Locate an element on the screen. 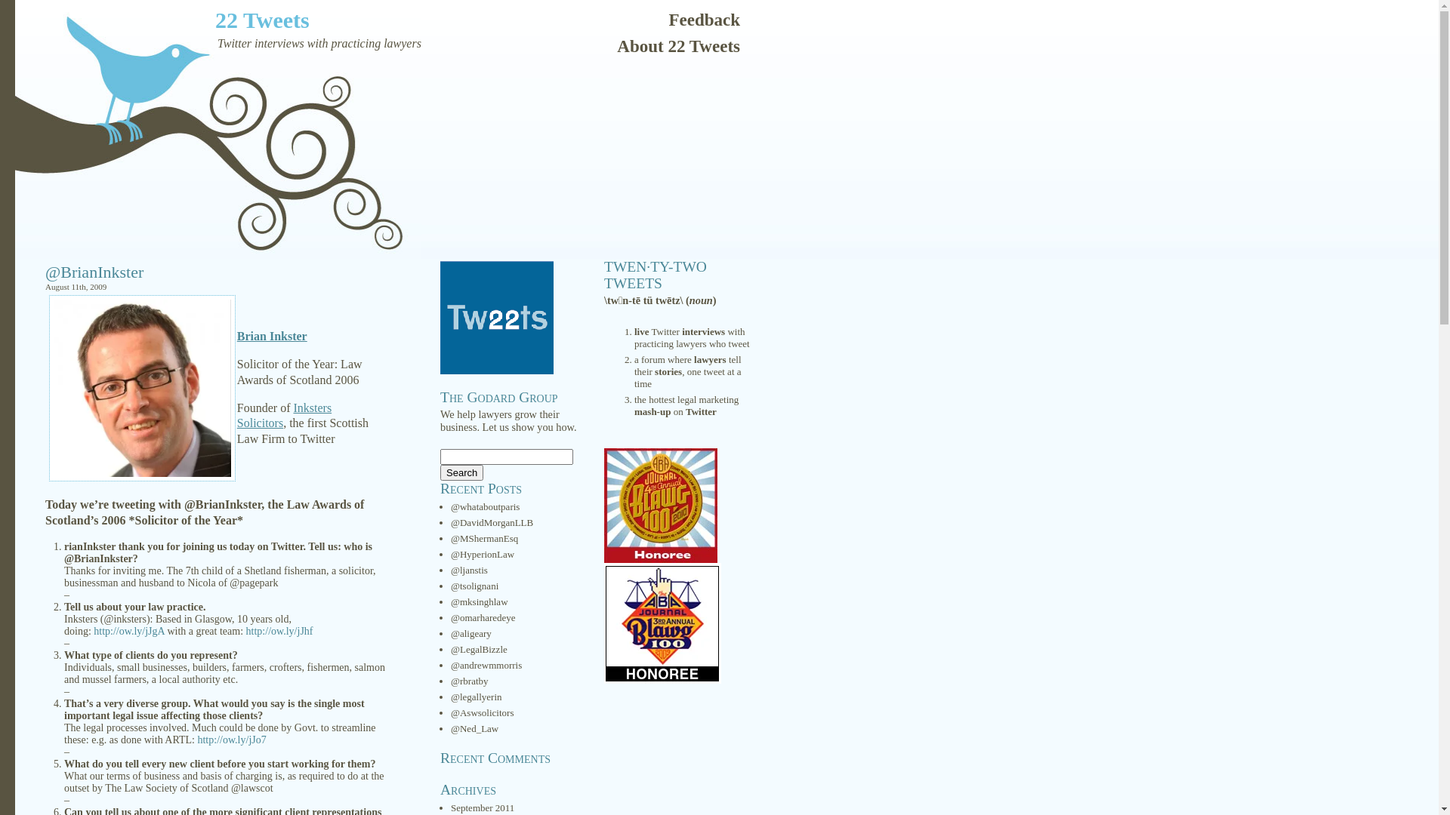  @ljanstis is located at coordinates (470, 570).